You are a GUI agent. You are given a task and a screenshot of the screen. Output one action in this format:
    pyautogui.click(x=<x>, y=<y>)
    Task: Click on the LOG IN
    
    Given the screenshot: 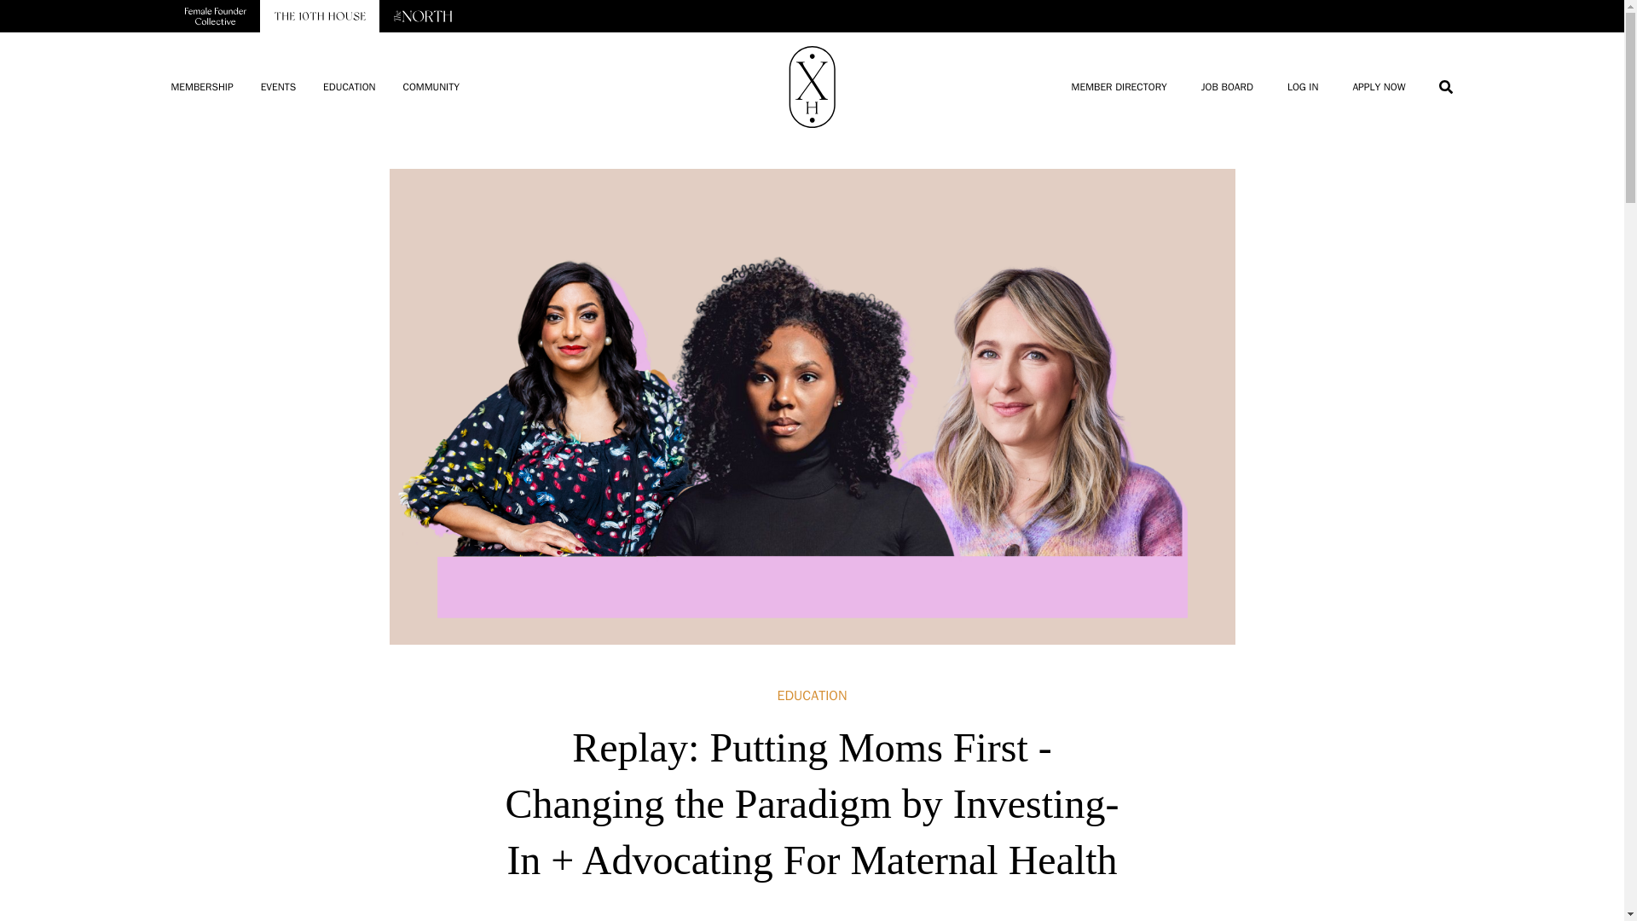 What is the action you would take?
    pyautogui.click(x=1302, y=87)
    